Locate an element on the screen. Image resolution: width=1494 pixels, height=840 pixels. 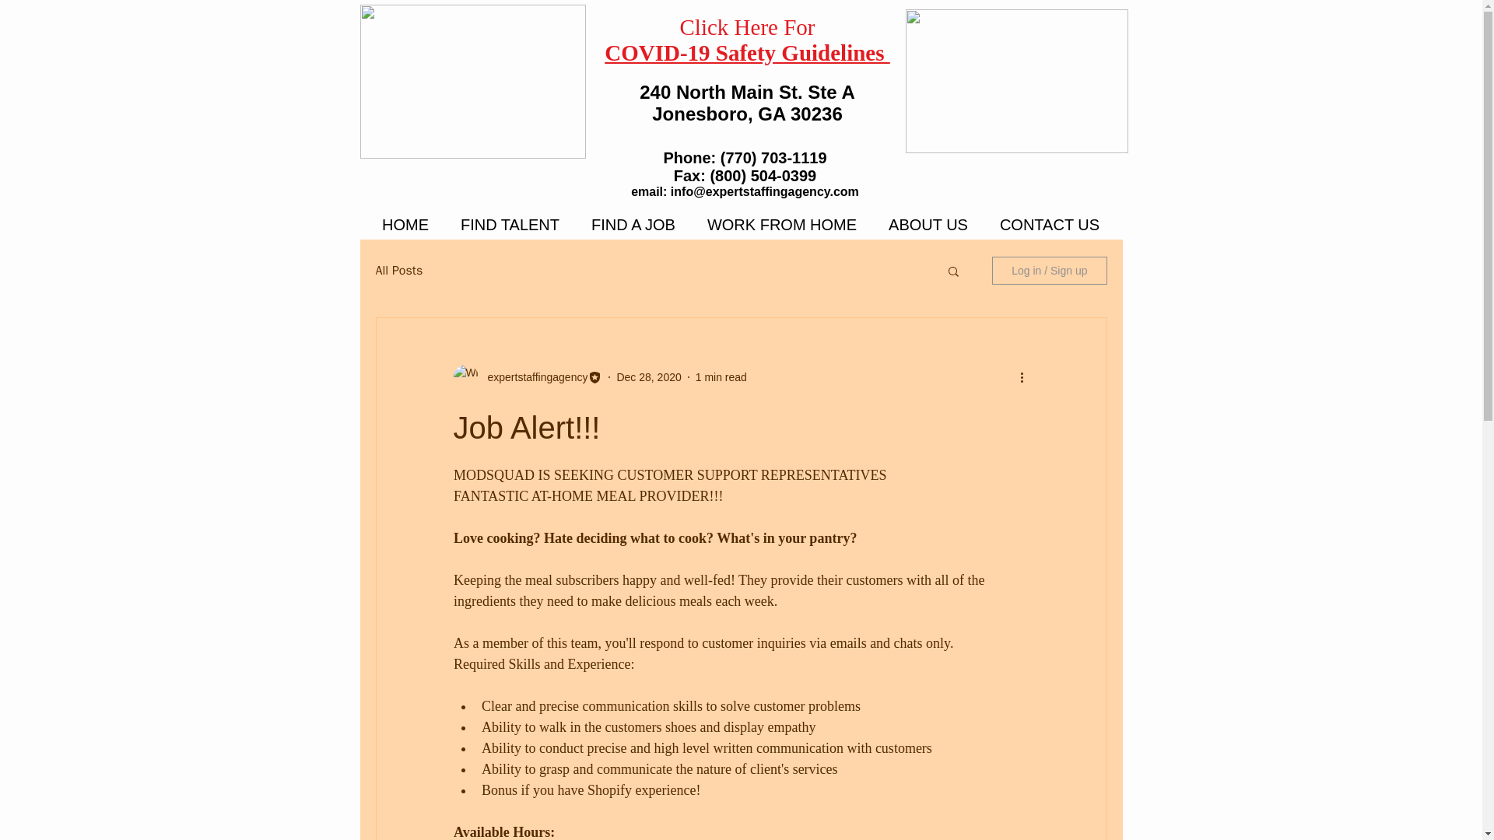
1 min read is located at coordinates (721, 376).